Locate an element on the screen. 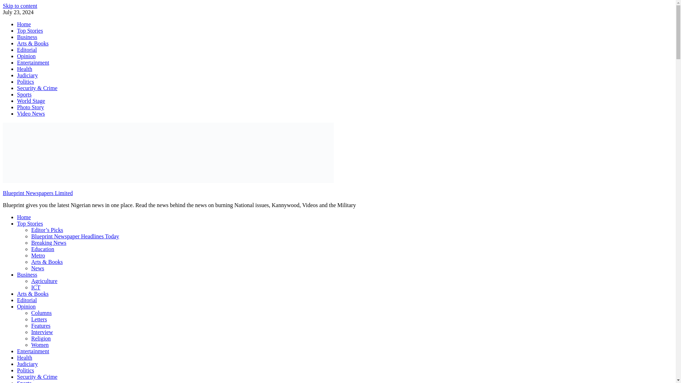  Business is located at coordinates (27, 37).